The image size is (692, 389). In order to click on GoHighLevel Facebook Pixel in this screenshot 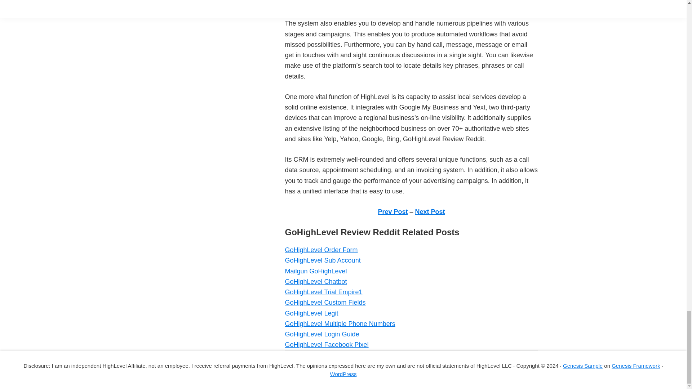, I will do `click(326, 344)`.